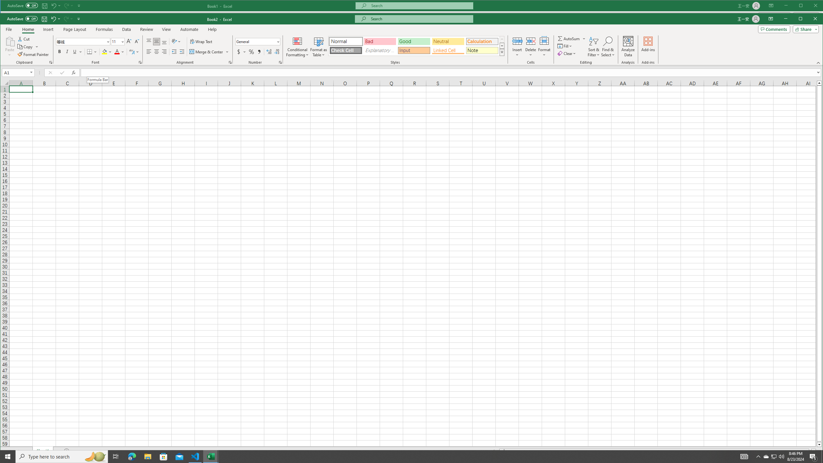 This screenshot has height=463, width=823. I want to click on Percent Style, so click(251, 51).